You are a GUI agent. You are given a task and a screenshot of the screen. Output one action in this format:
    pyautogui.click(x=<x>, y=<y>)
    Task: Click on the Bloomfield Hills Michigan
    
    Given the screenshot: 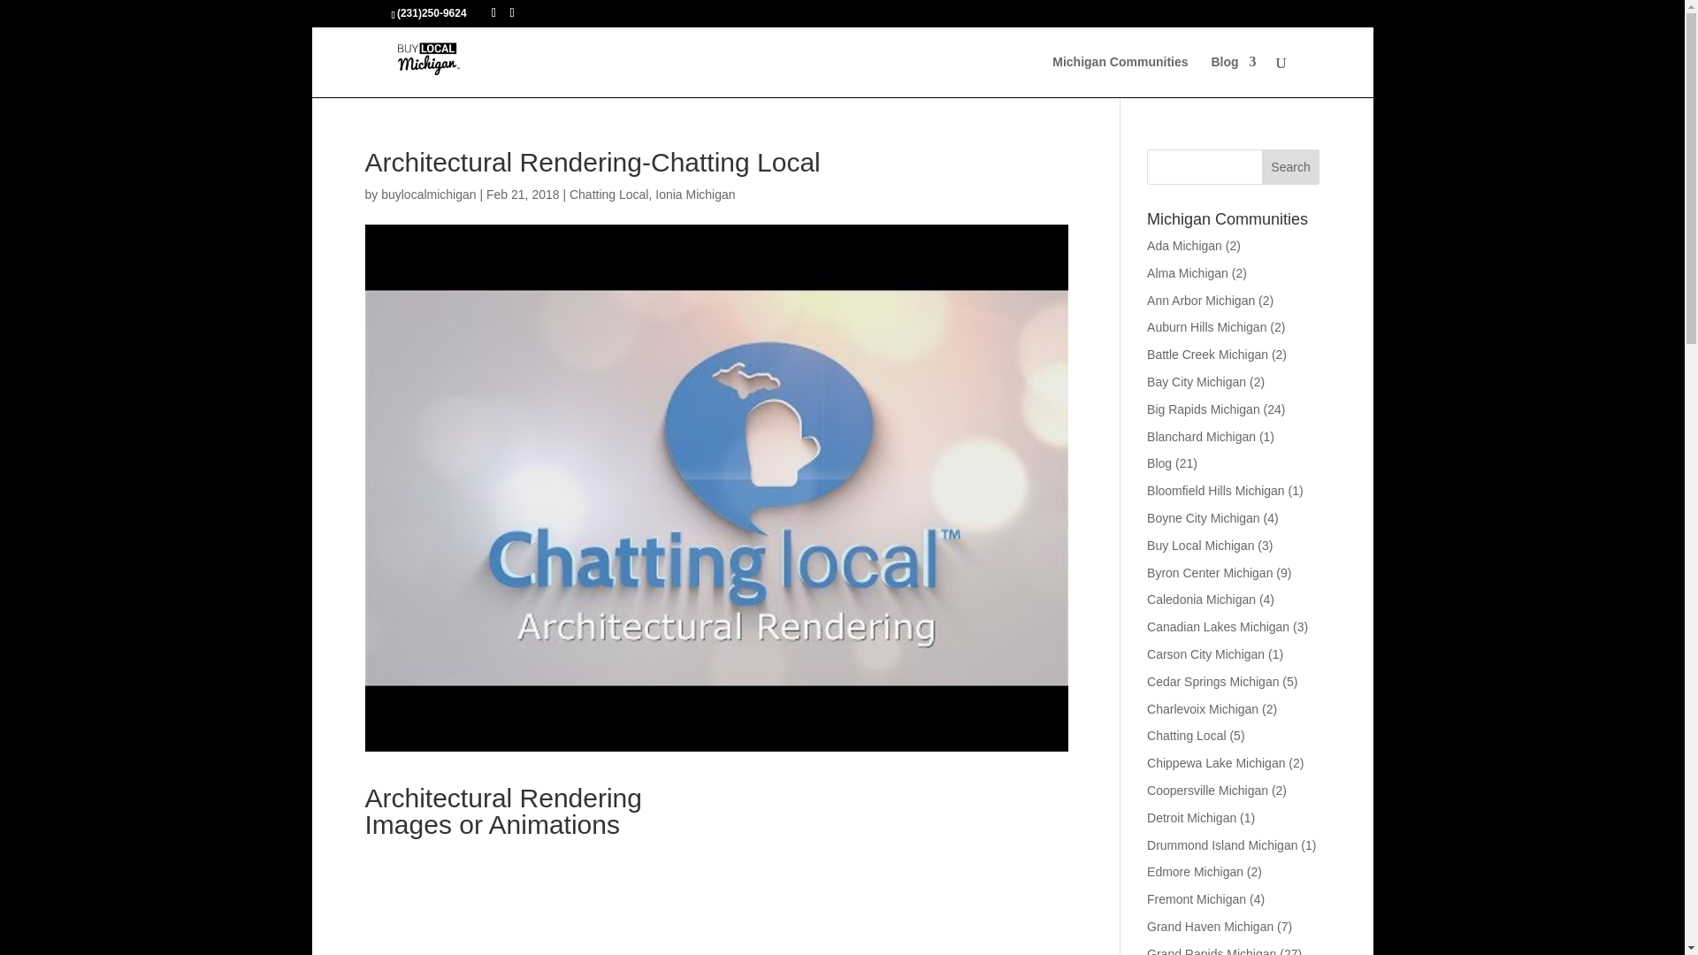 What is the action you would take?
    pyautogui.click(x=1216, y=490)
    